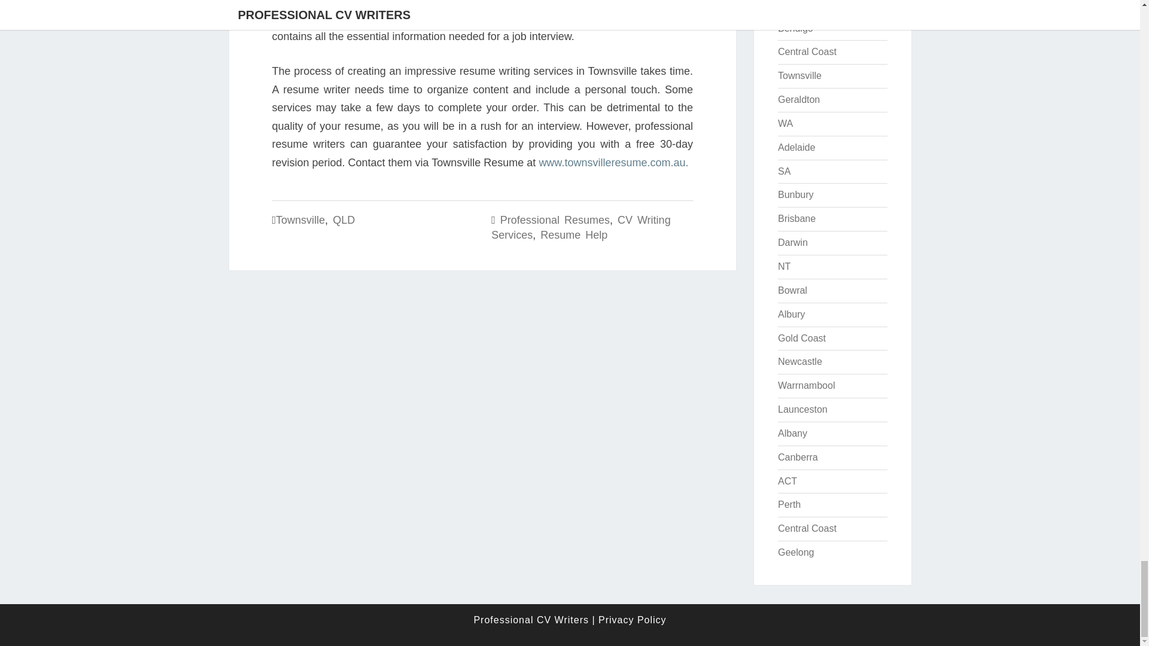  What do you see at coordinates (300, 220) in the screenshot?
I see `Townsville` at bounding box center [300, 220].